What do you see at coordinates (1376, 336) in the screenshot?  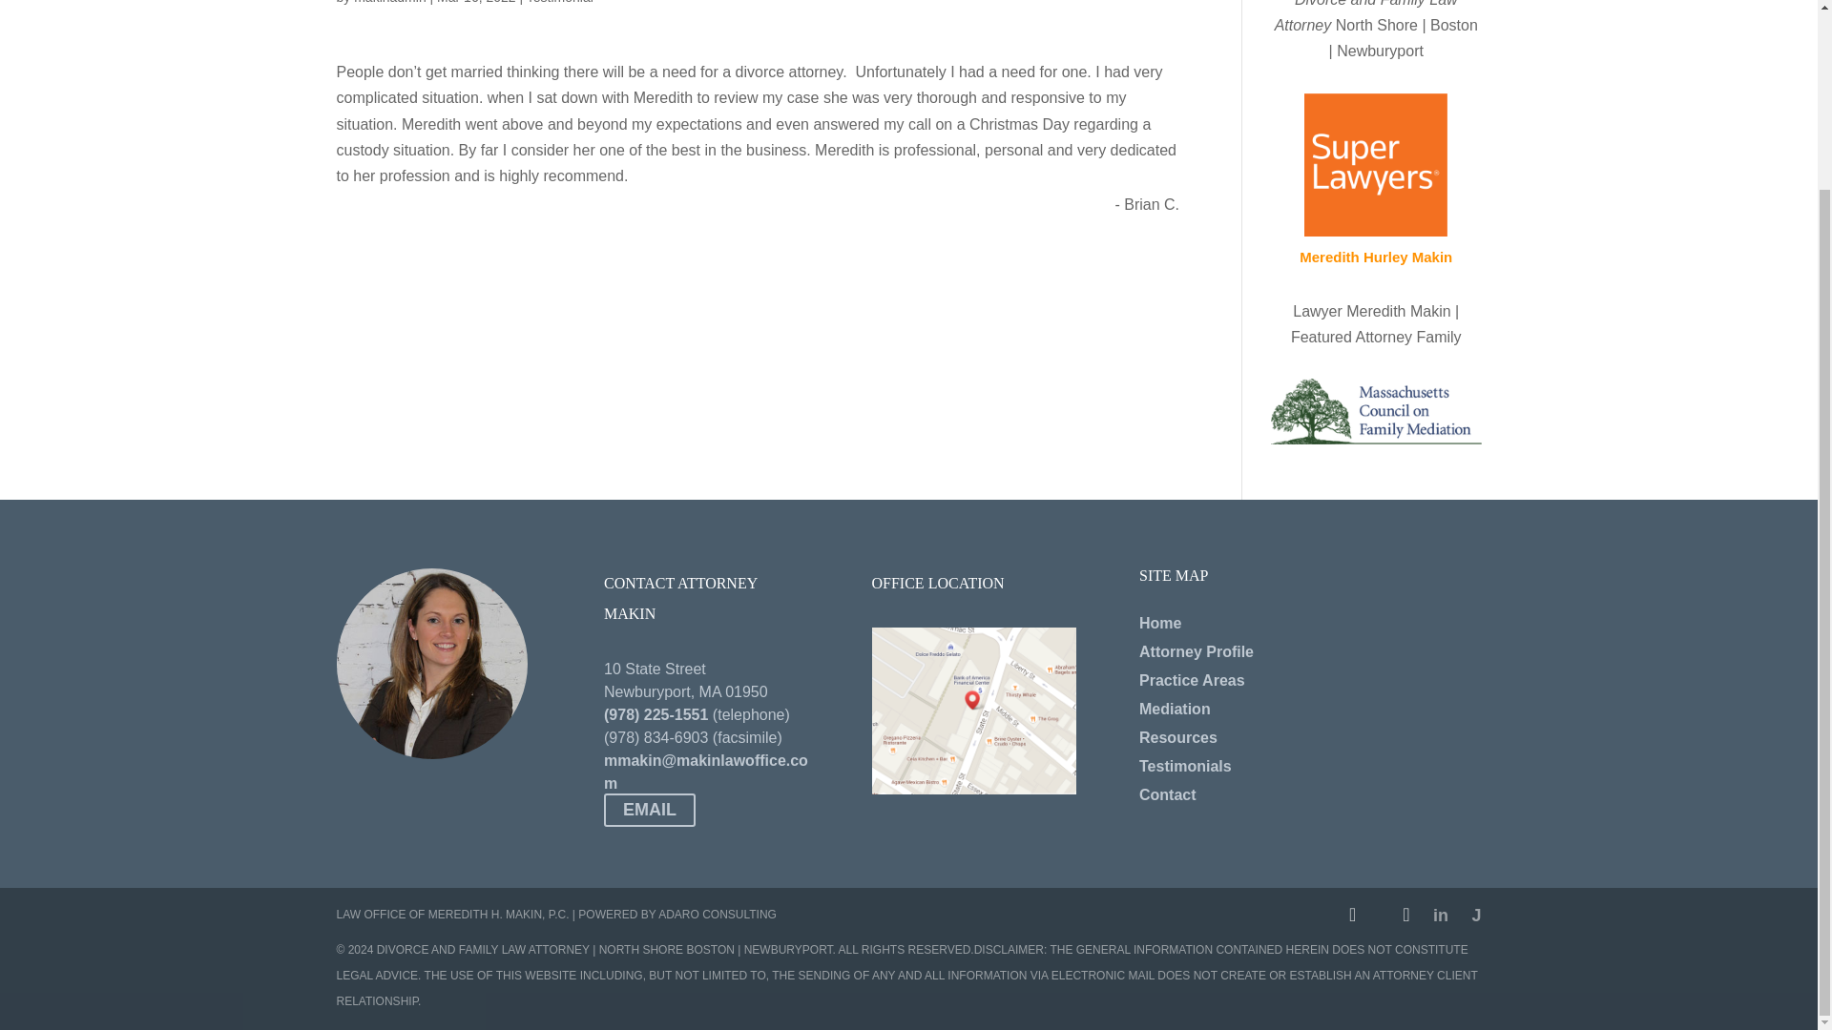 I see `Featured Attorney Family` at bounding box center [1376, 336].